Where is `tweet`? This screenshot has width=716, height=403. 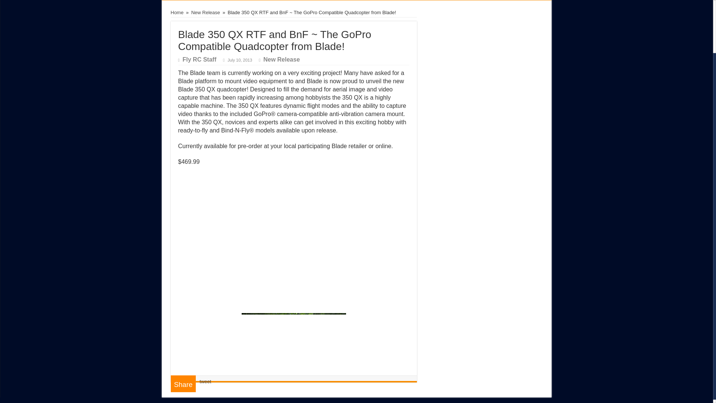
tweet is located at coordinates (205, 381).